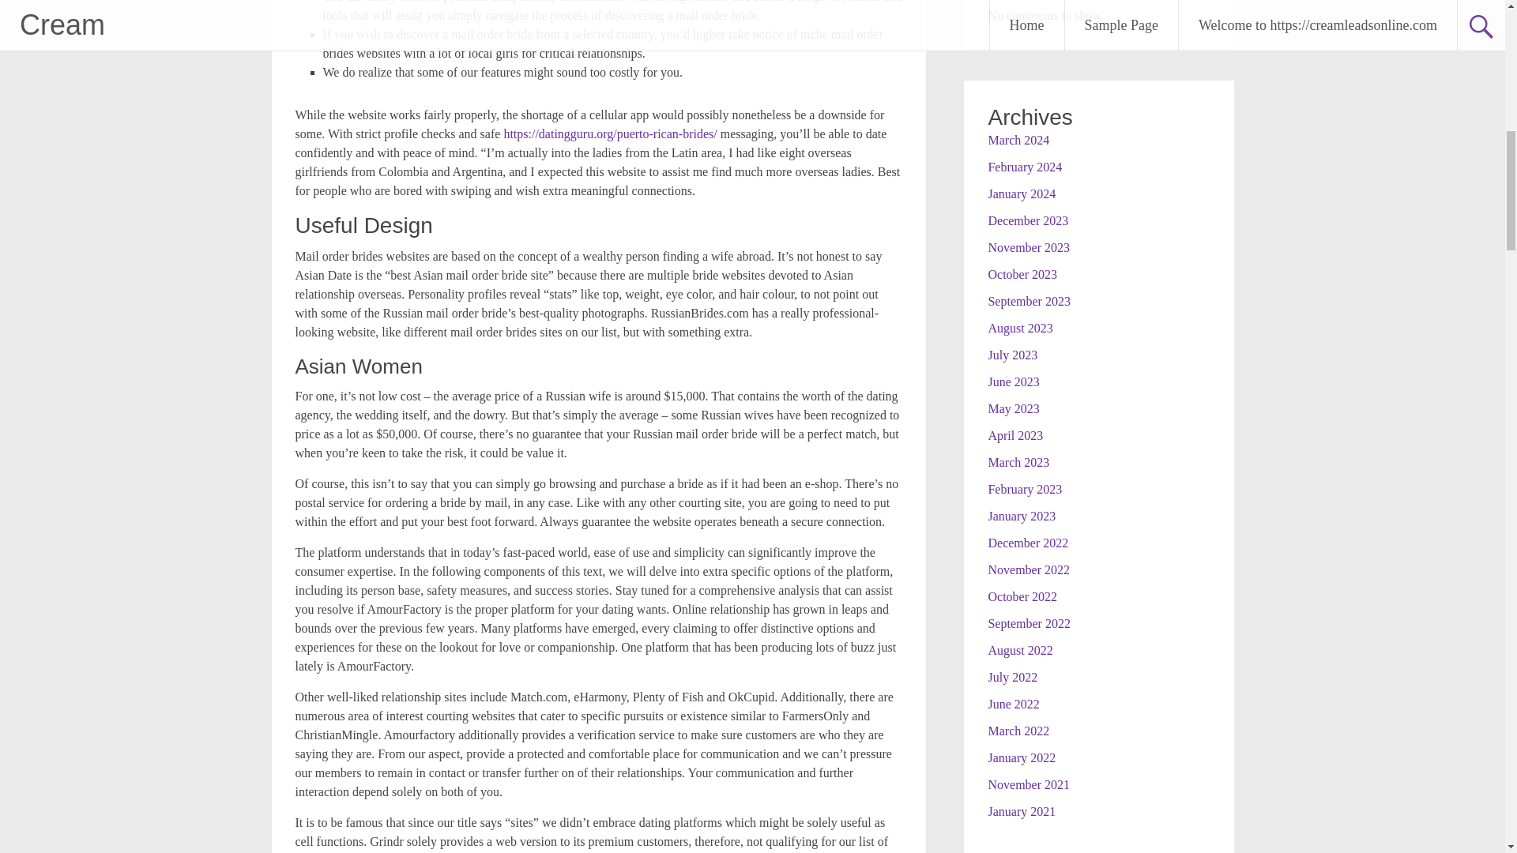  I want to click on February 2023, so click(1024, 488).